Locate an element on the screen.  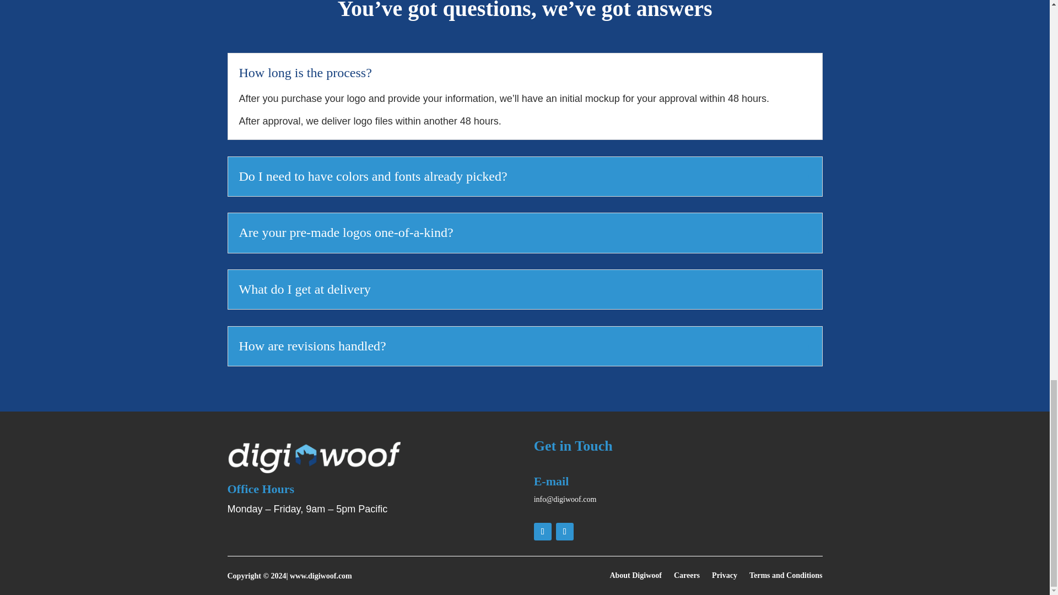
digiwoofnewwhite is located at coordinates (313, 456).